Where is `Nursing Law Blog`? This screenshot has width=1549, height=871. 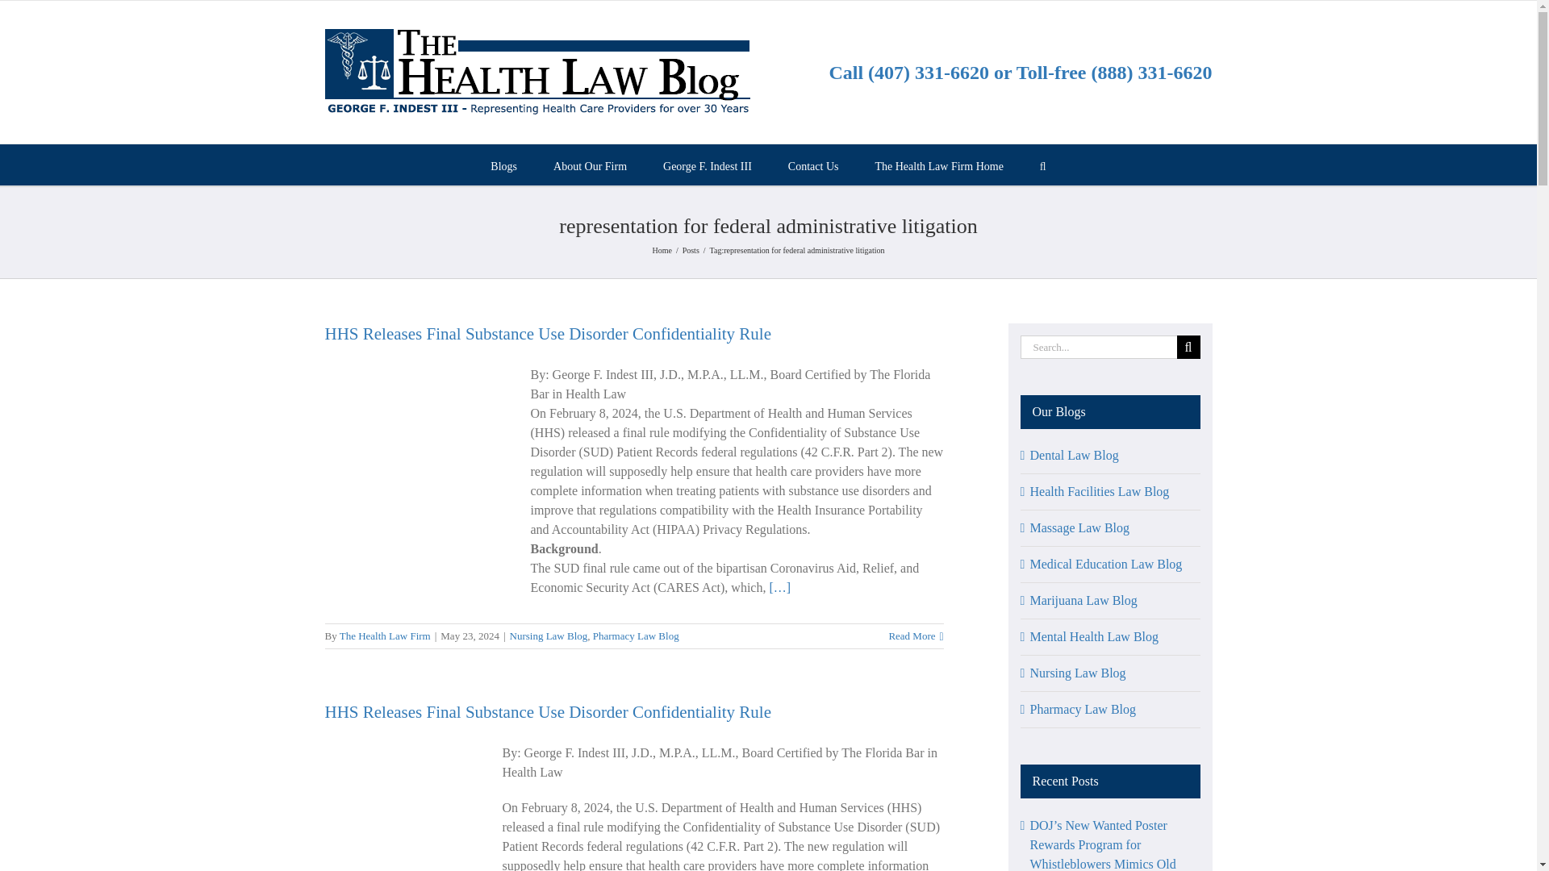
Nursing Law Blog is located at coordinates (549, 636).